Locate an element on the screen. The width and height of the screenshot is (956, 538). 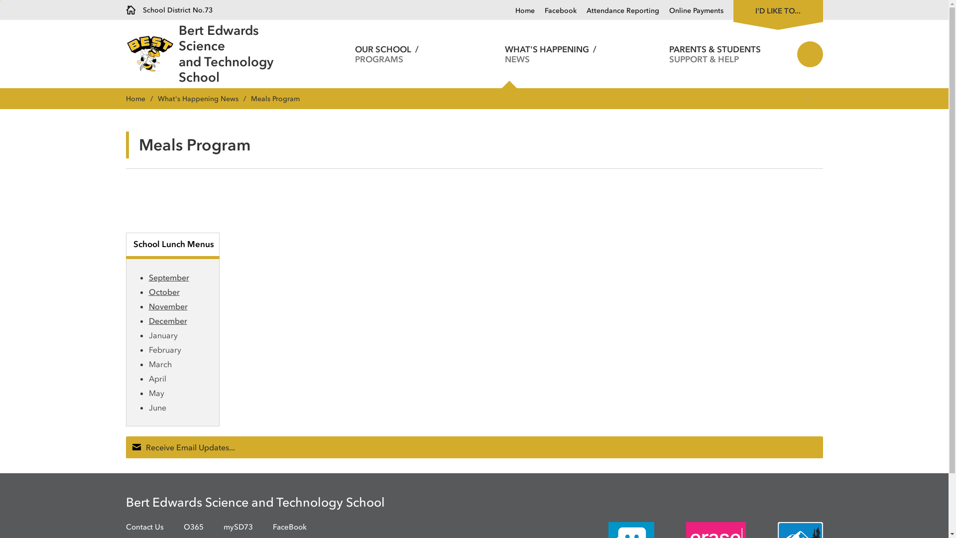
Attendance Reporting is located at coordinates (618, 11).